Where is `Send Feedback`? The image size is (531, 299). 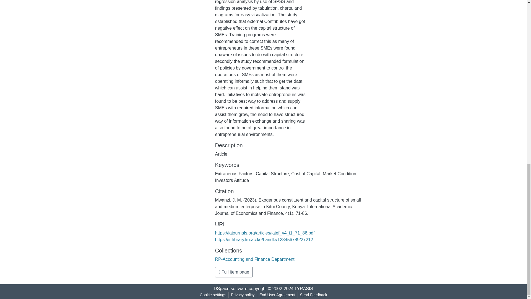
Send Feedback is located at coordinates (314, 295).